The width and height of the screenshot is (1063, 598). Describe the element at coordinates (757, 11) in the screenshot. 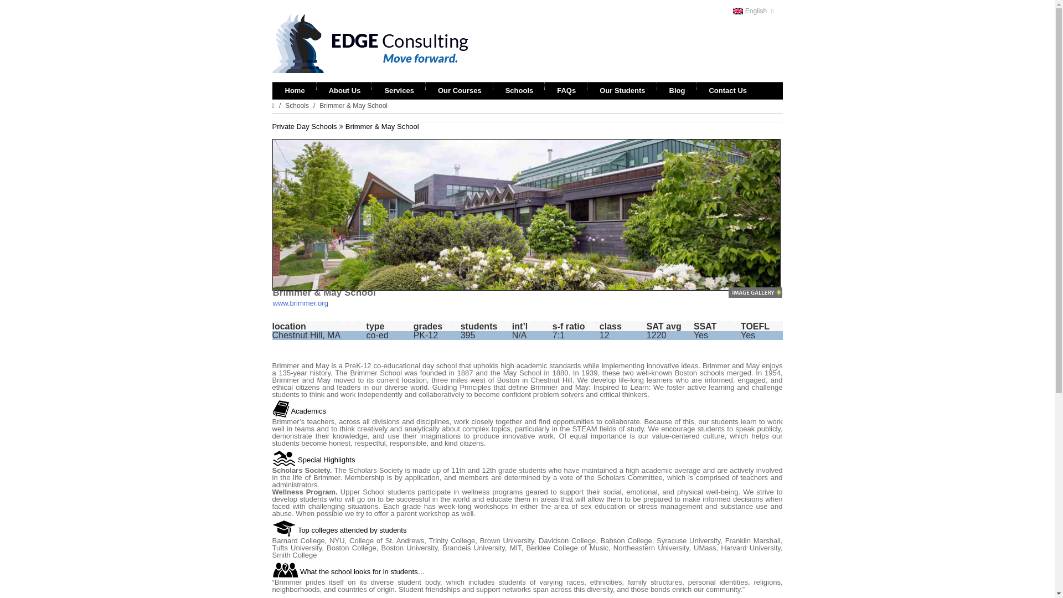

I see `English` at that location.